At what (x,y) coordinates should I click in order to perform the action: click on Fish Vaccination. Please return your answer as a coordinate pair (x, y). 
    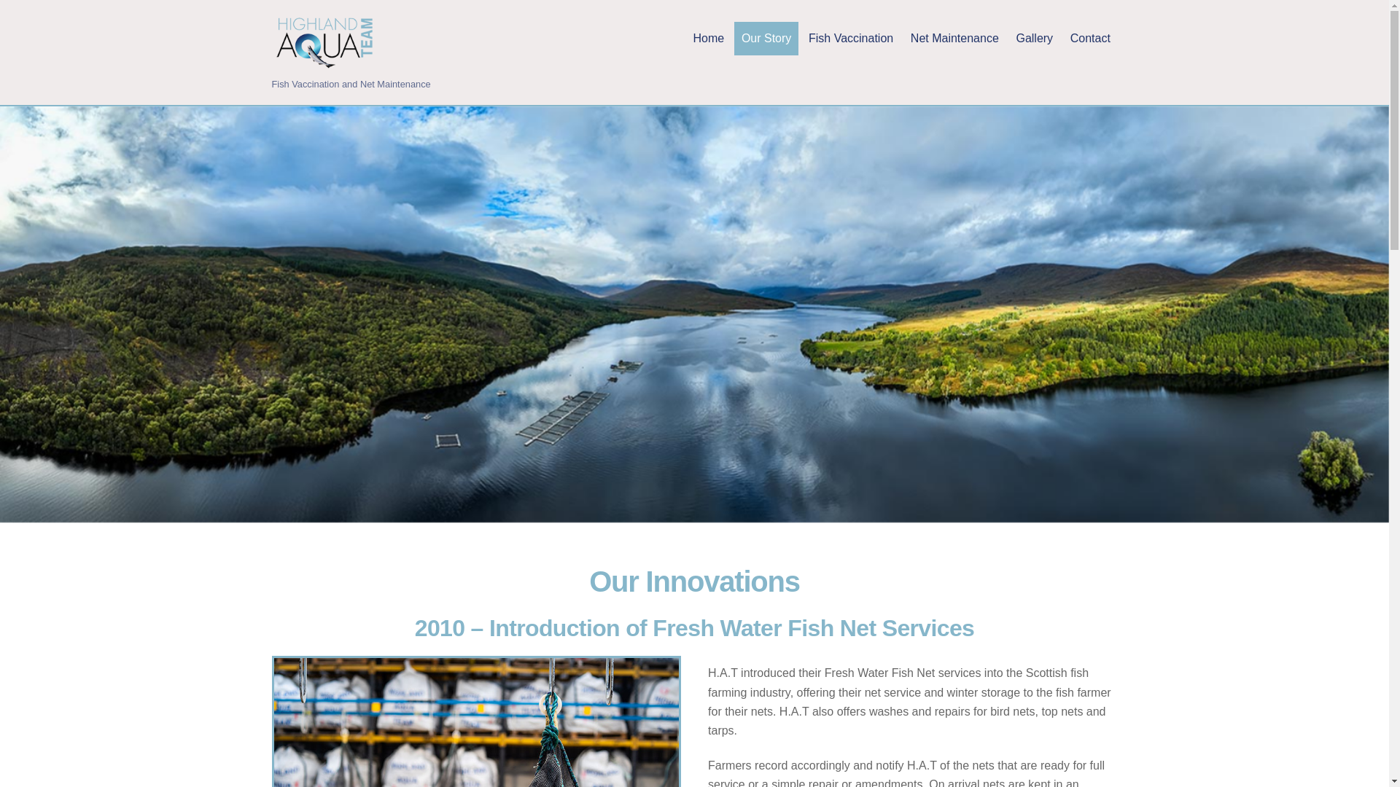
    Looking at the image, I should click on (850, 38).